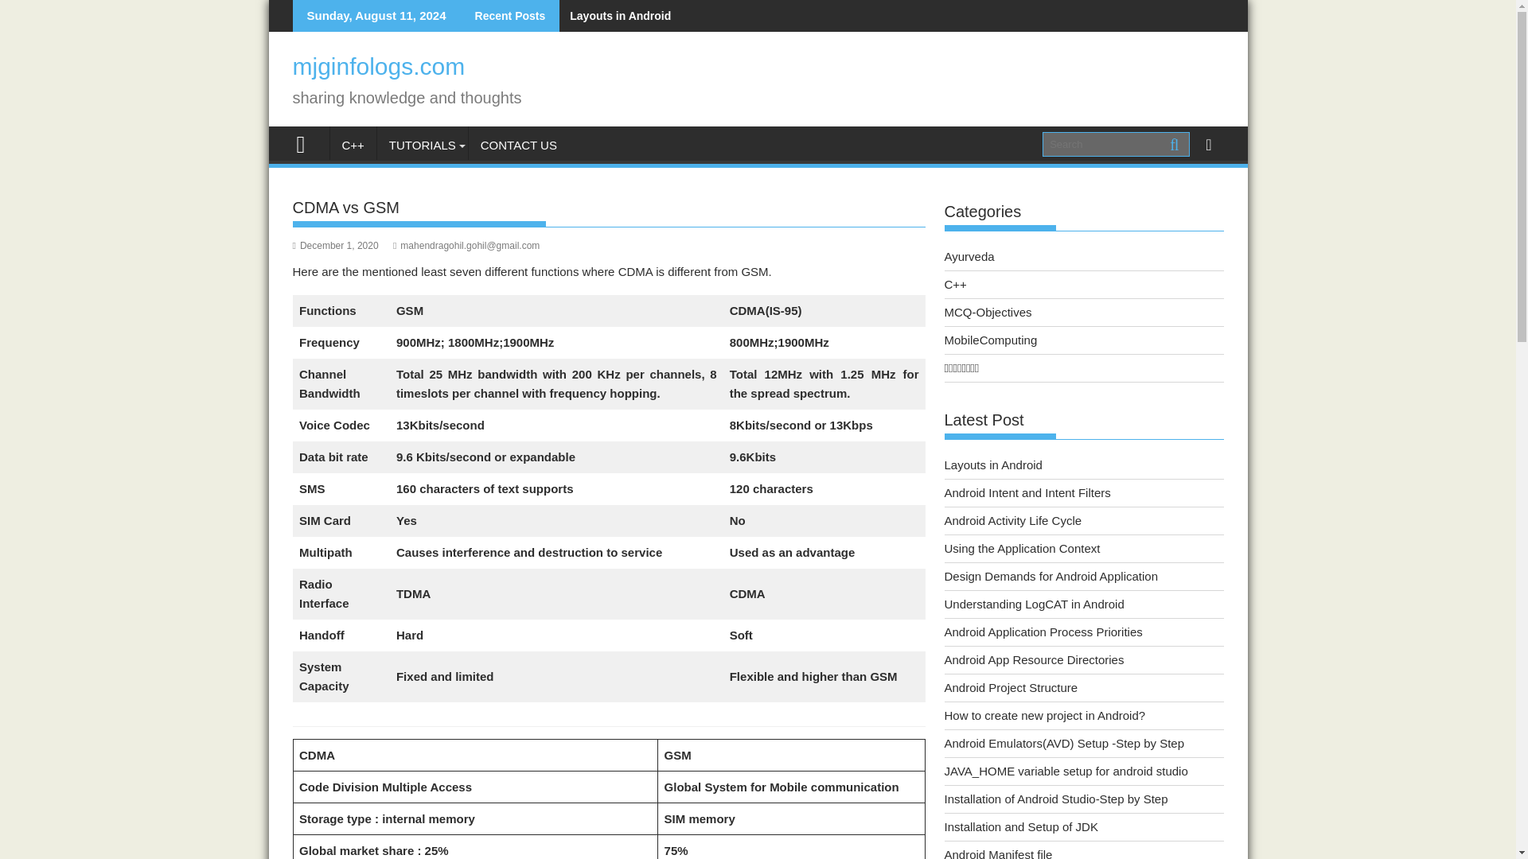  What do you see at coordinates (614, 16) in the screenshot?
I see `Layouts in Android` at bounding box center [614, 16].